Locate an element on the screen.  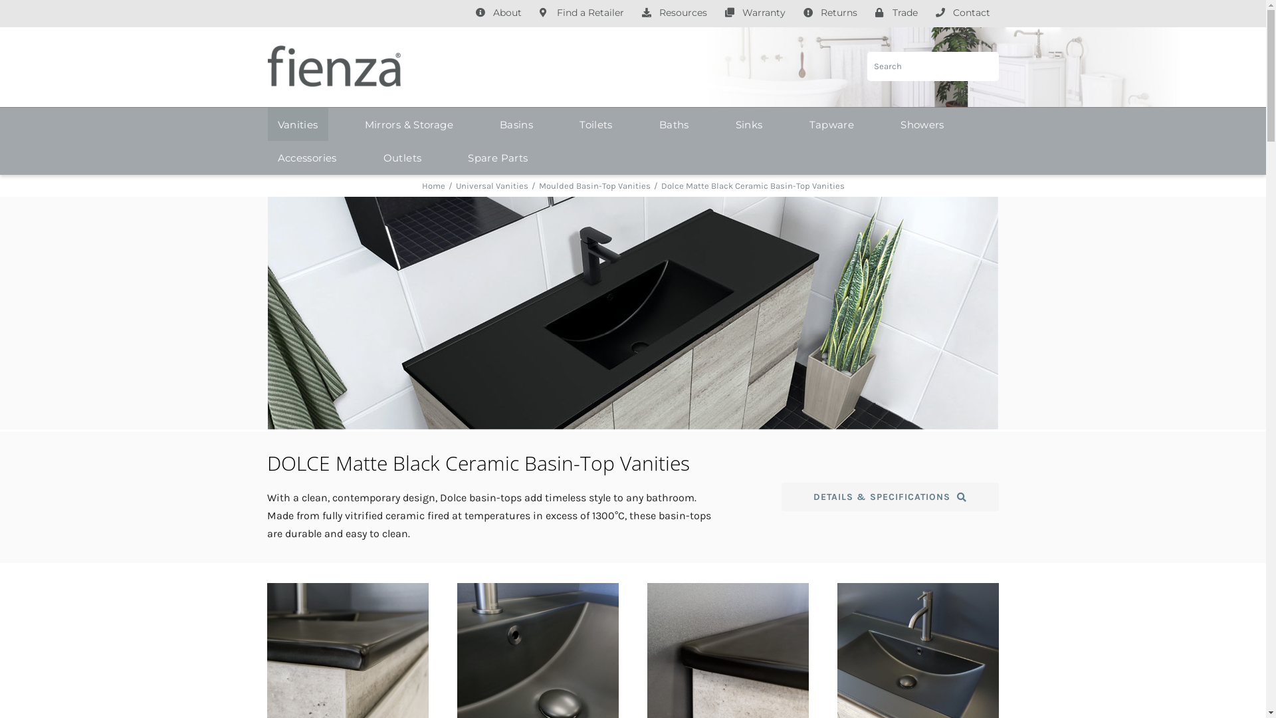
Tapware is located at coordinates (831, 124).